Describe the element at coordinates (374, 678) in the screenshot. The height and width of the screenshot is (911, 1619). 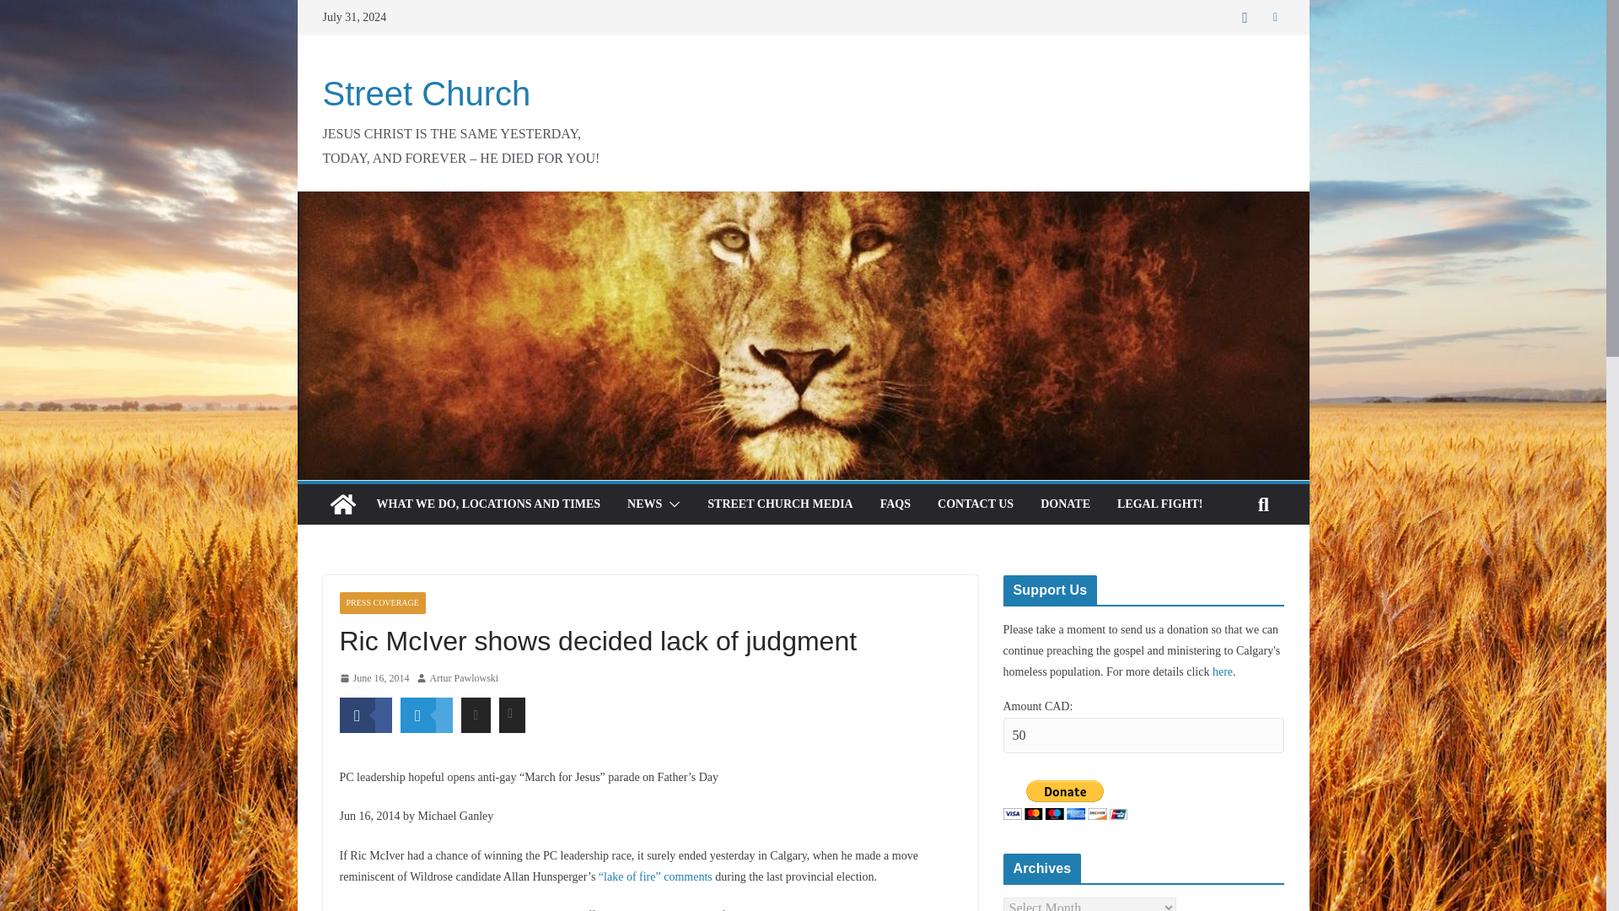
I see `12:00 am` at that location.